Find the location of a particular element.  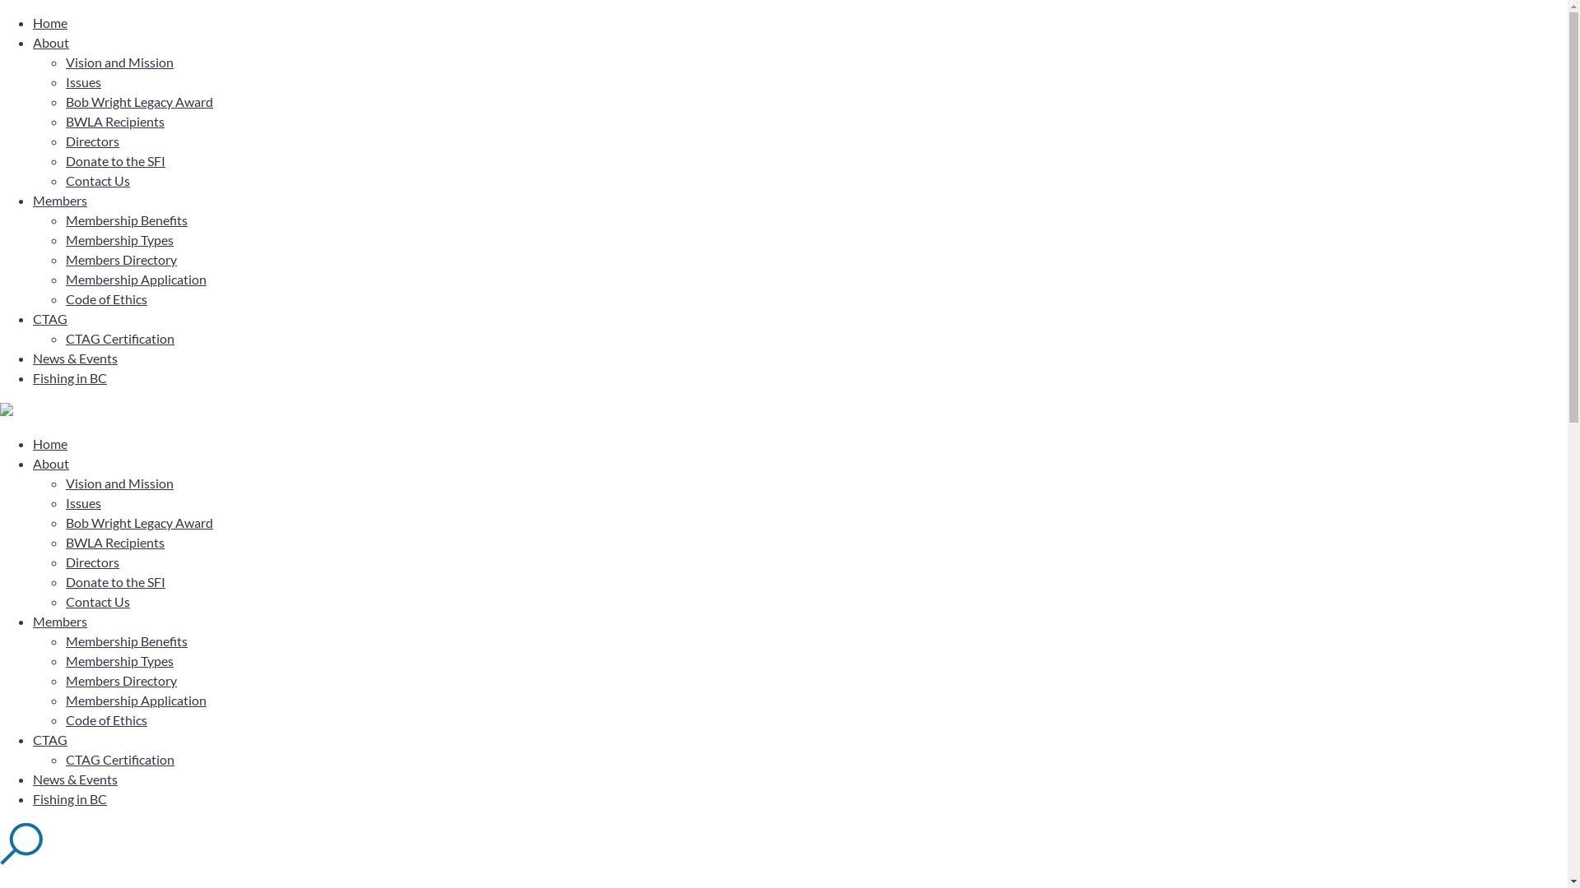

Membership Application is located at coordinates (137, 280).